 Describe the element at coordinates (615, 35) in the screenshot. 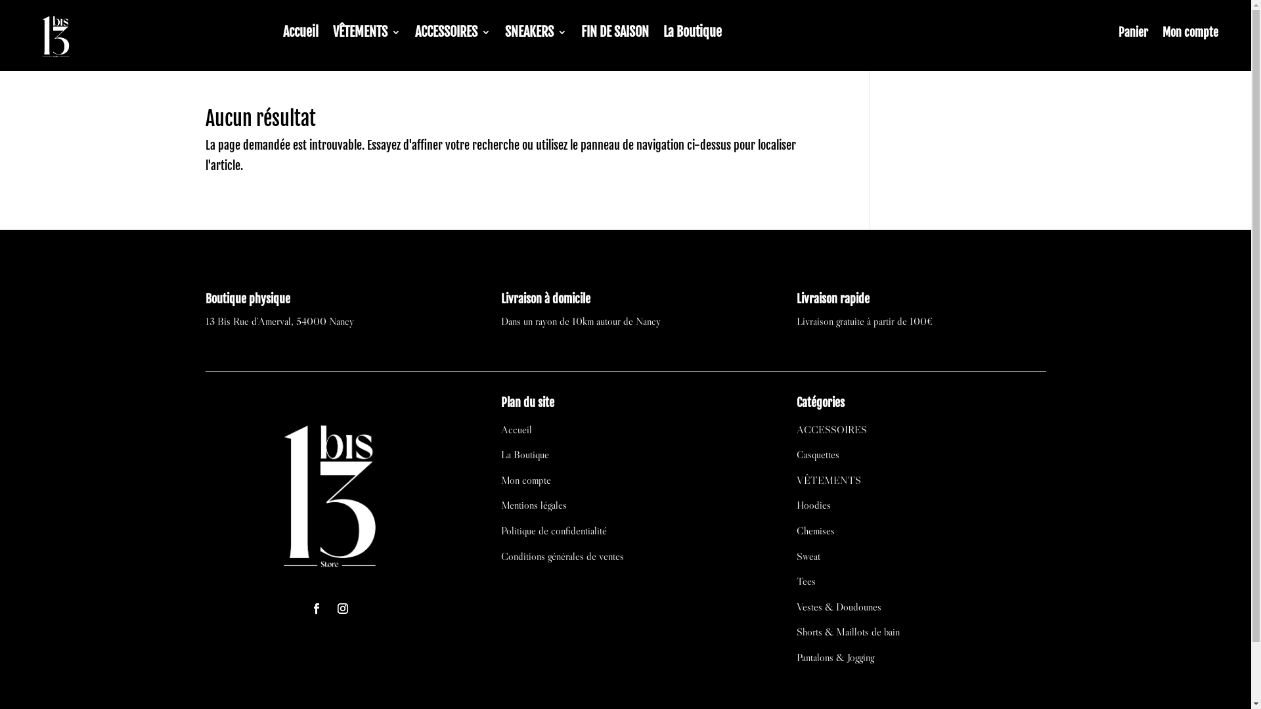

I see `FIN DE SAISON` at that location.